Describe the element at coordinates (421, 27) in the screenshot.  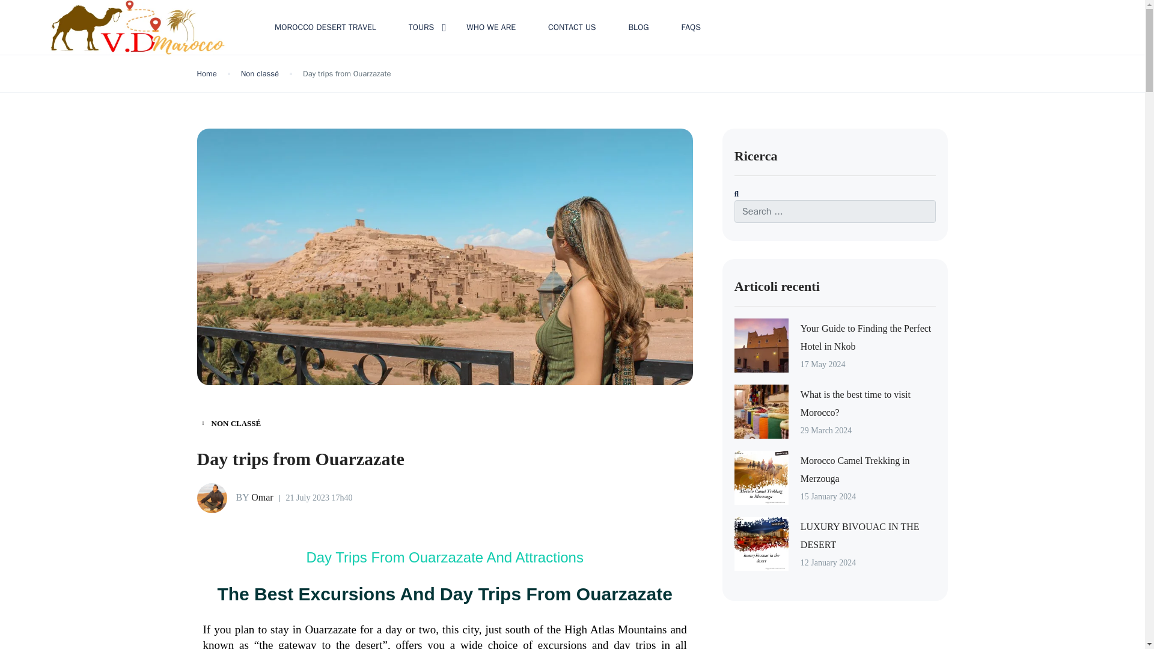
I see `TOURS` at that location.